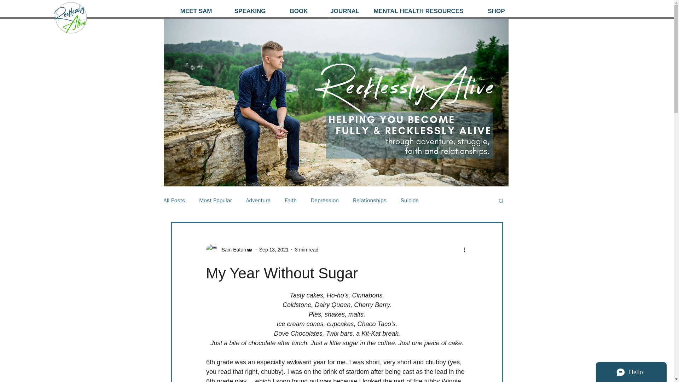 Image resolution: width=679 pixels, height=382 pixels. Describe the element at coordinates (190, 11) in the screenshot. I see `MEET SAM` at that location.